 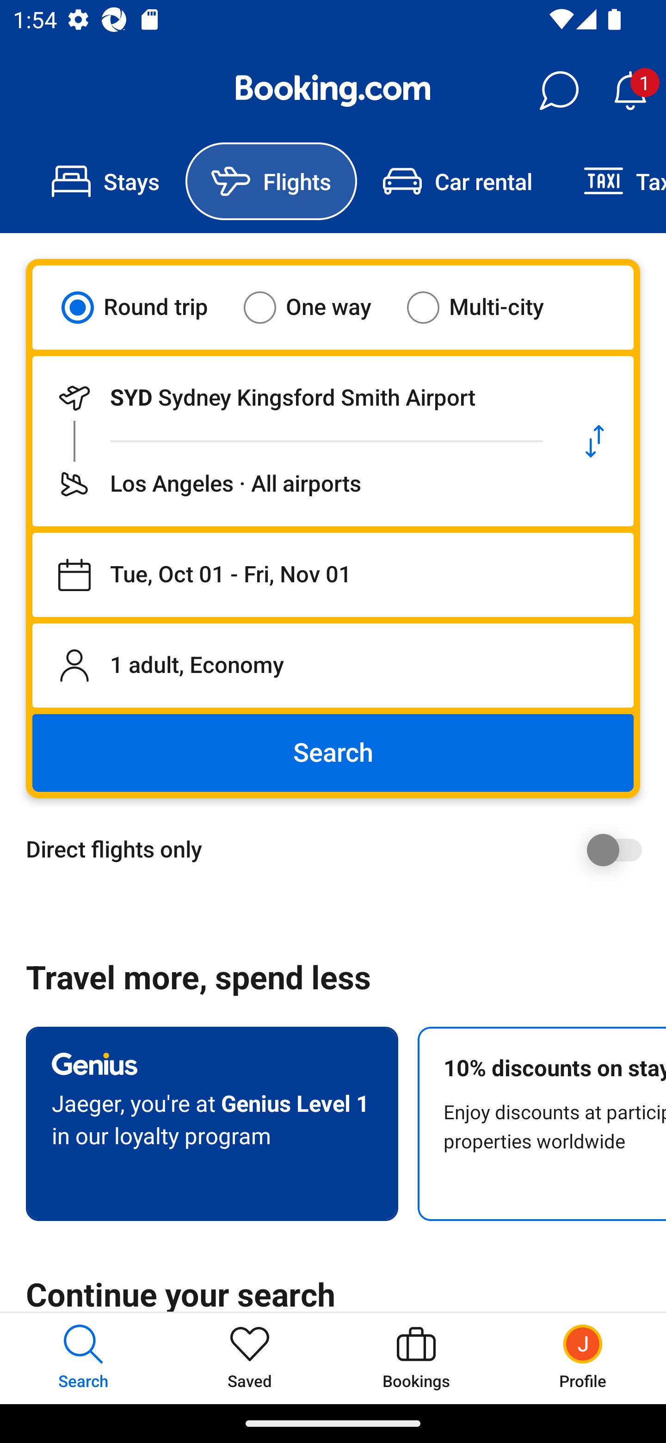 I want to click on Departing on Tue, Oct 01, returning on Fri, Nov 01, so click(x=333, y=575).